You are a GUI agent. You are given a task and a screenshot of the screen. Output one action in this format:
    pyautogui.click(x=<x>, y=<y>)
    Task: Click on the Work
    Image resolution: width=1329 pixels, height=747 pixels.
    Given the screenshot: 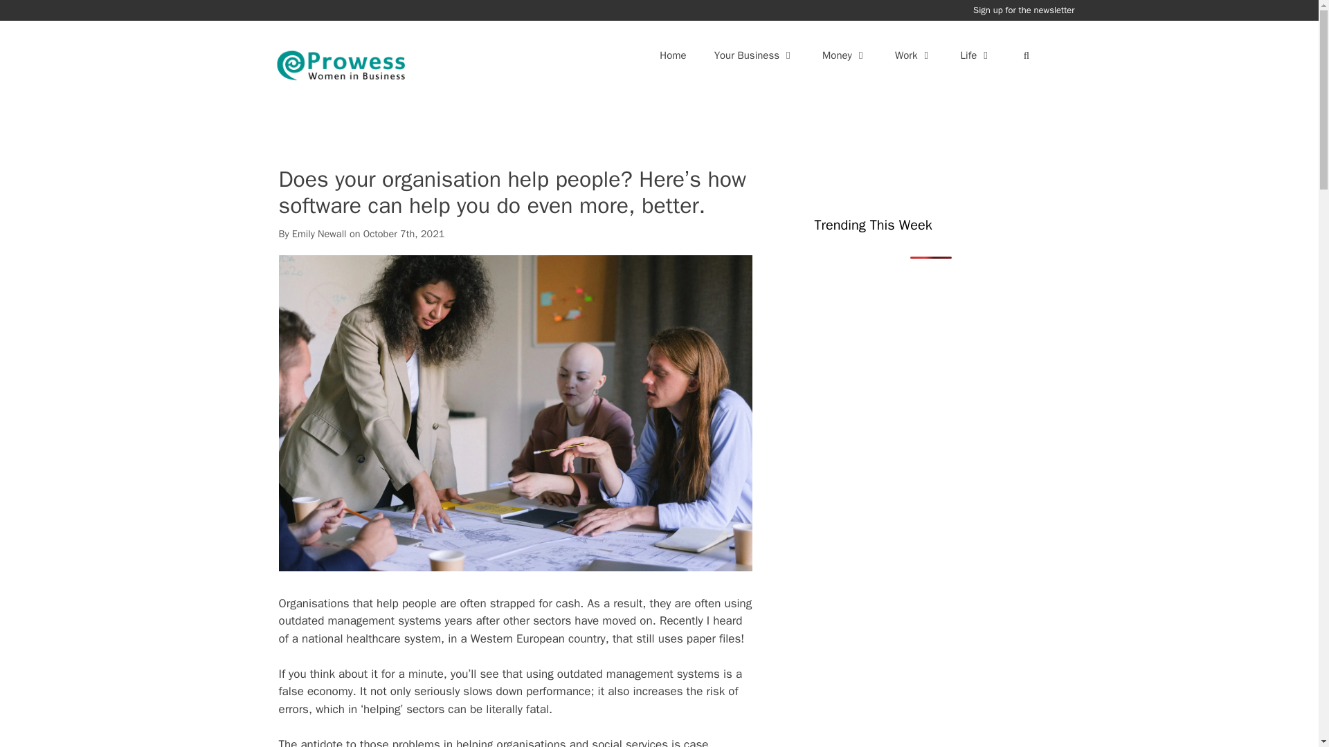 What is the action you would take?
    pyautogui.click(x=914, y=55)
    